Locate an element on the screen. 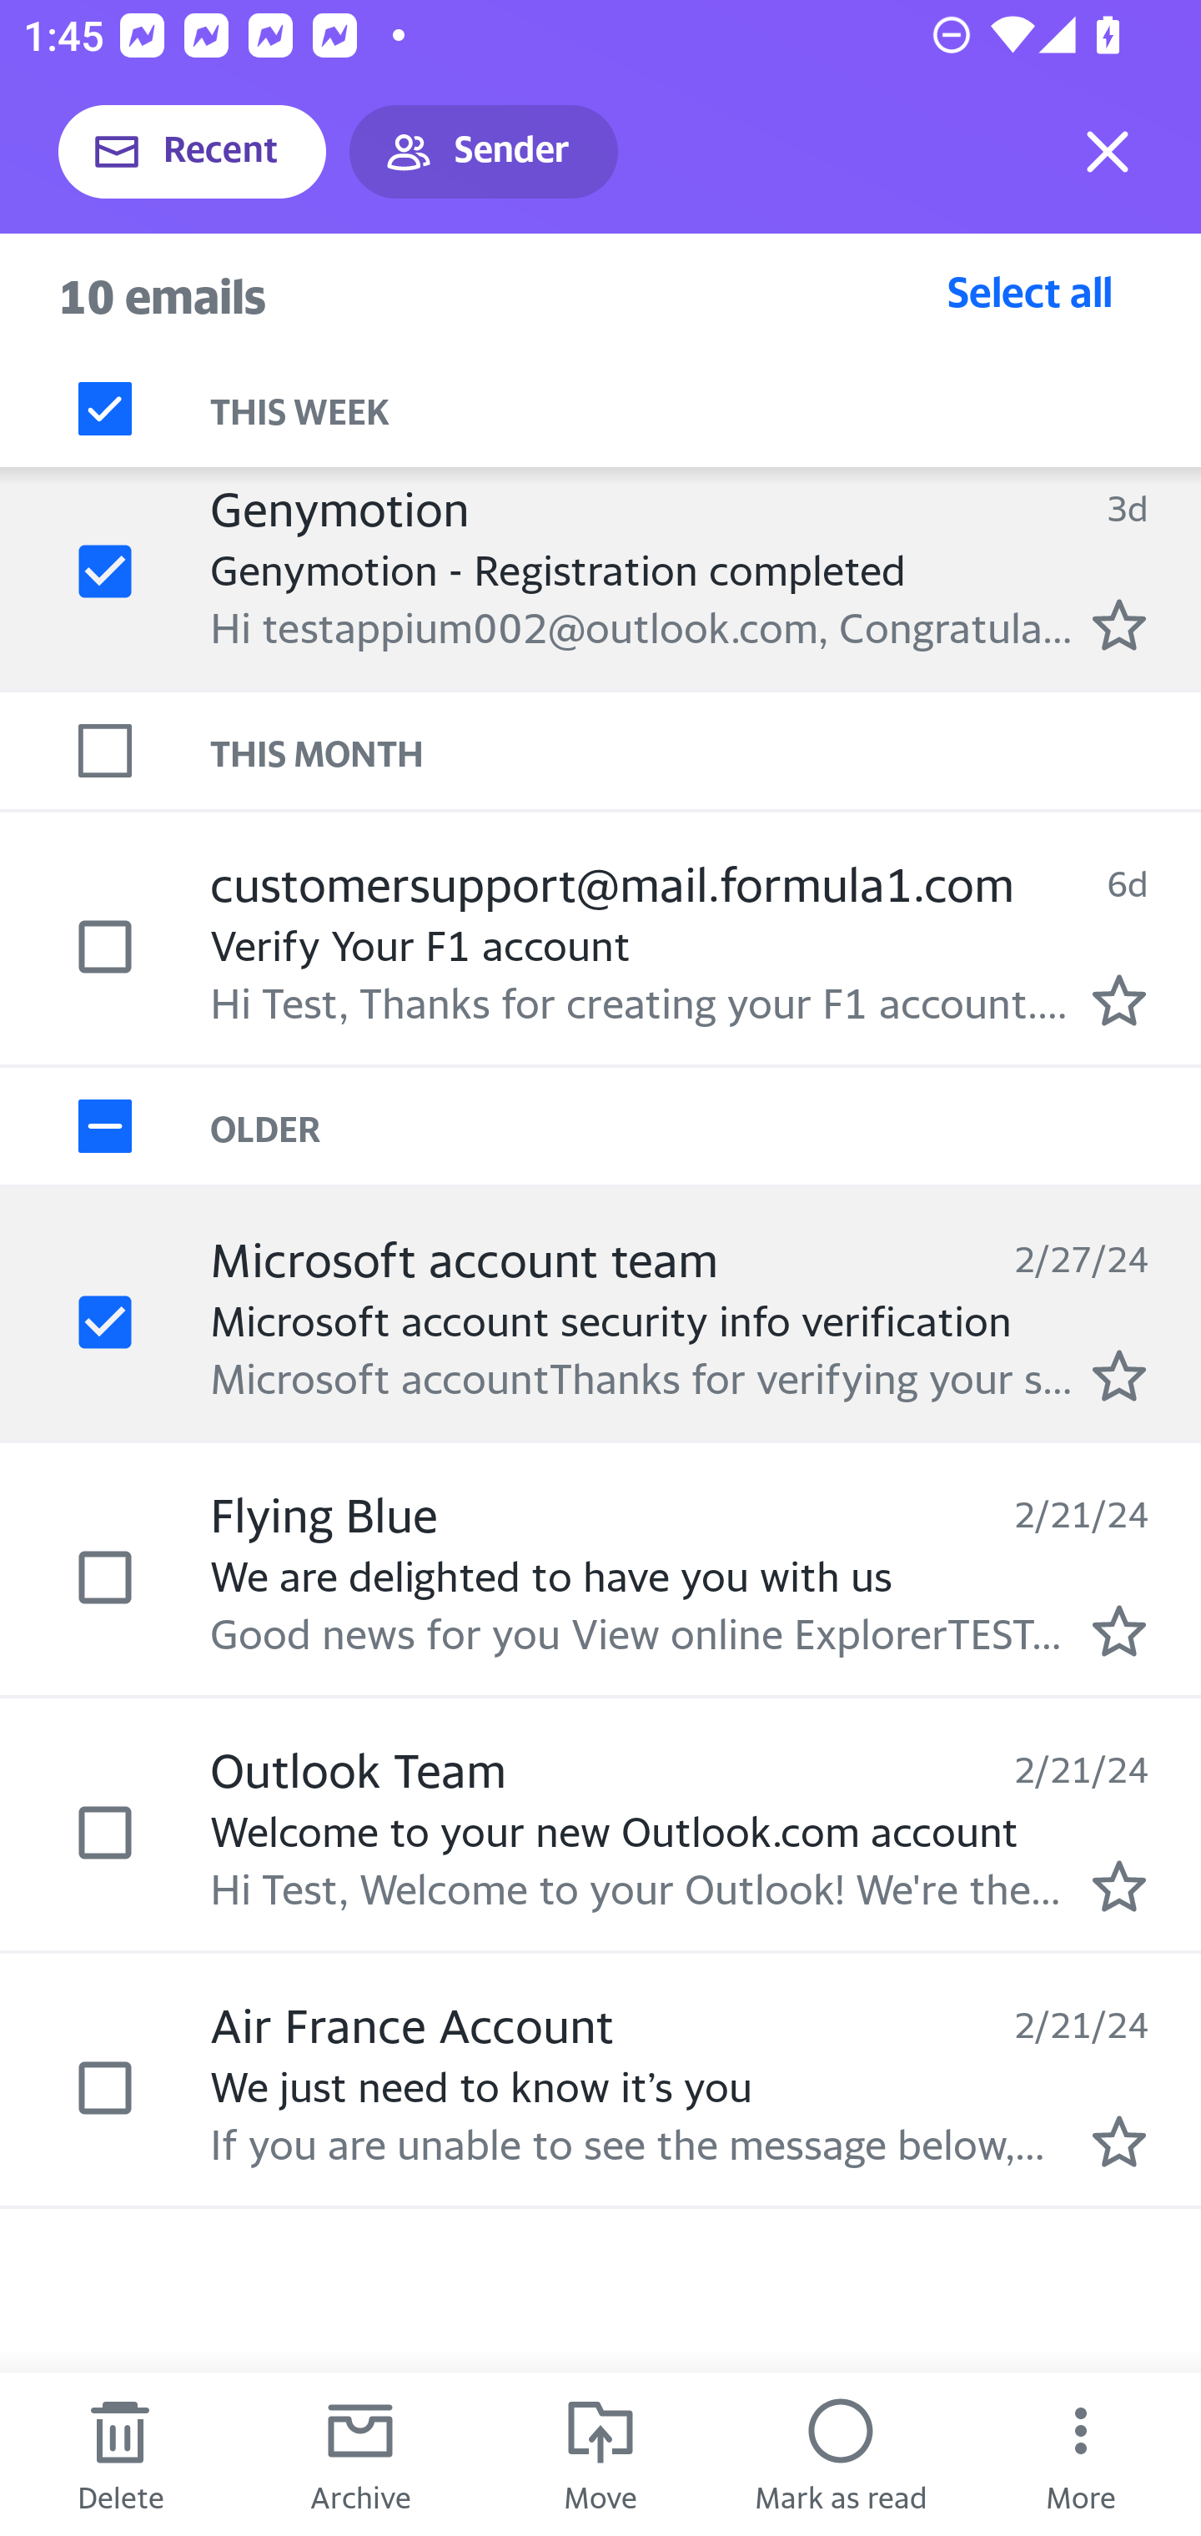  THIS MONTH is located at coordinates (706, 752).